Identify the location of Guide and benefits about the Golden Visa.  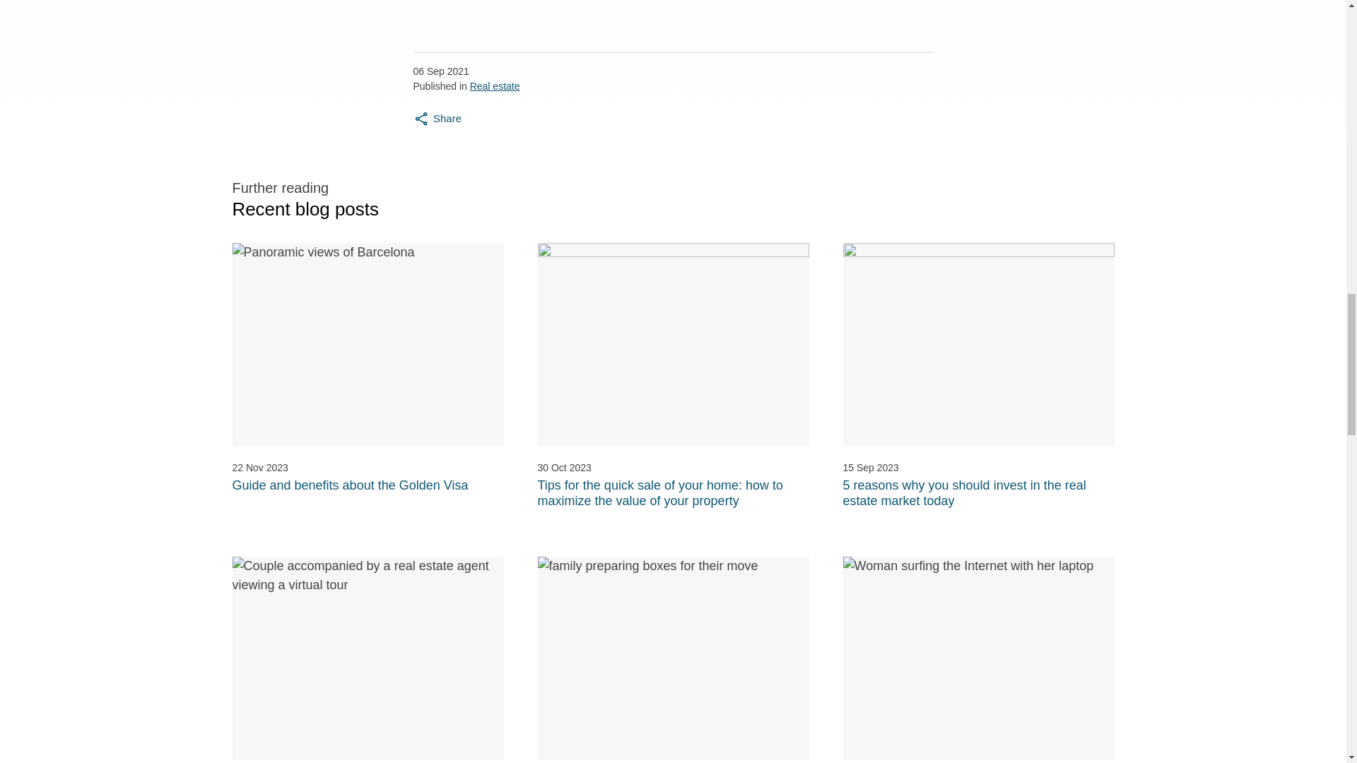
(350, 485).